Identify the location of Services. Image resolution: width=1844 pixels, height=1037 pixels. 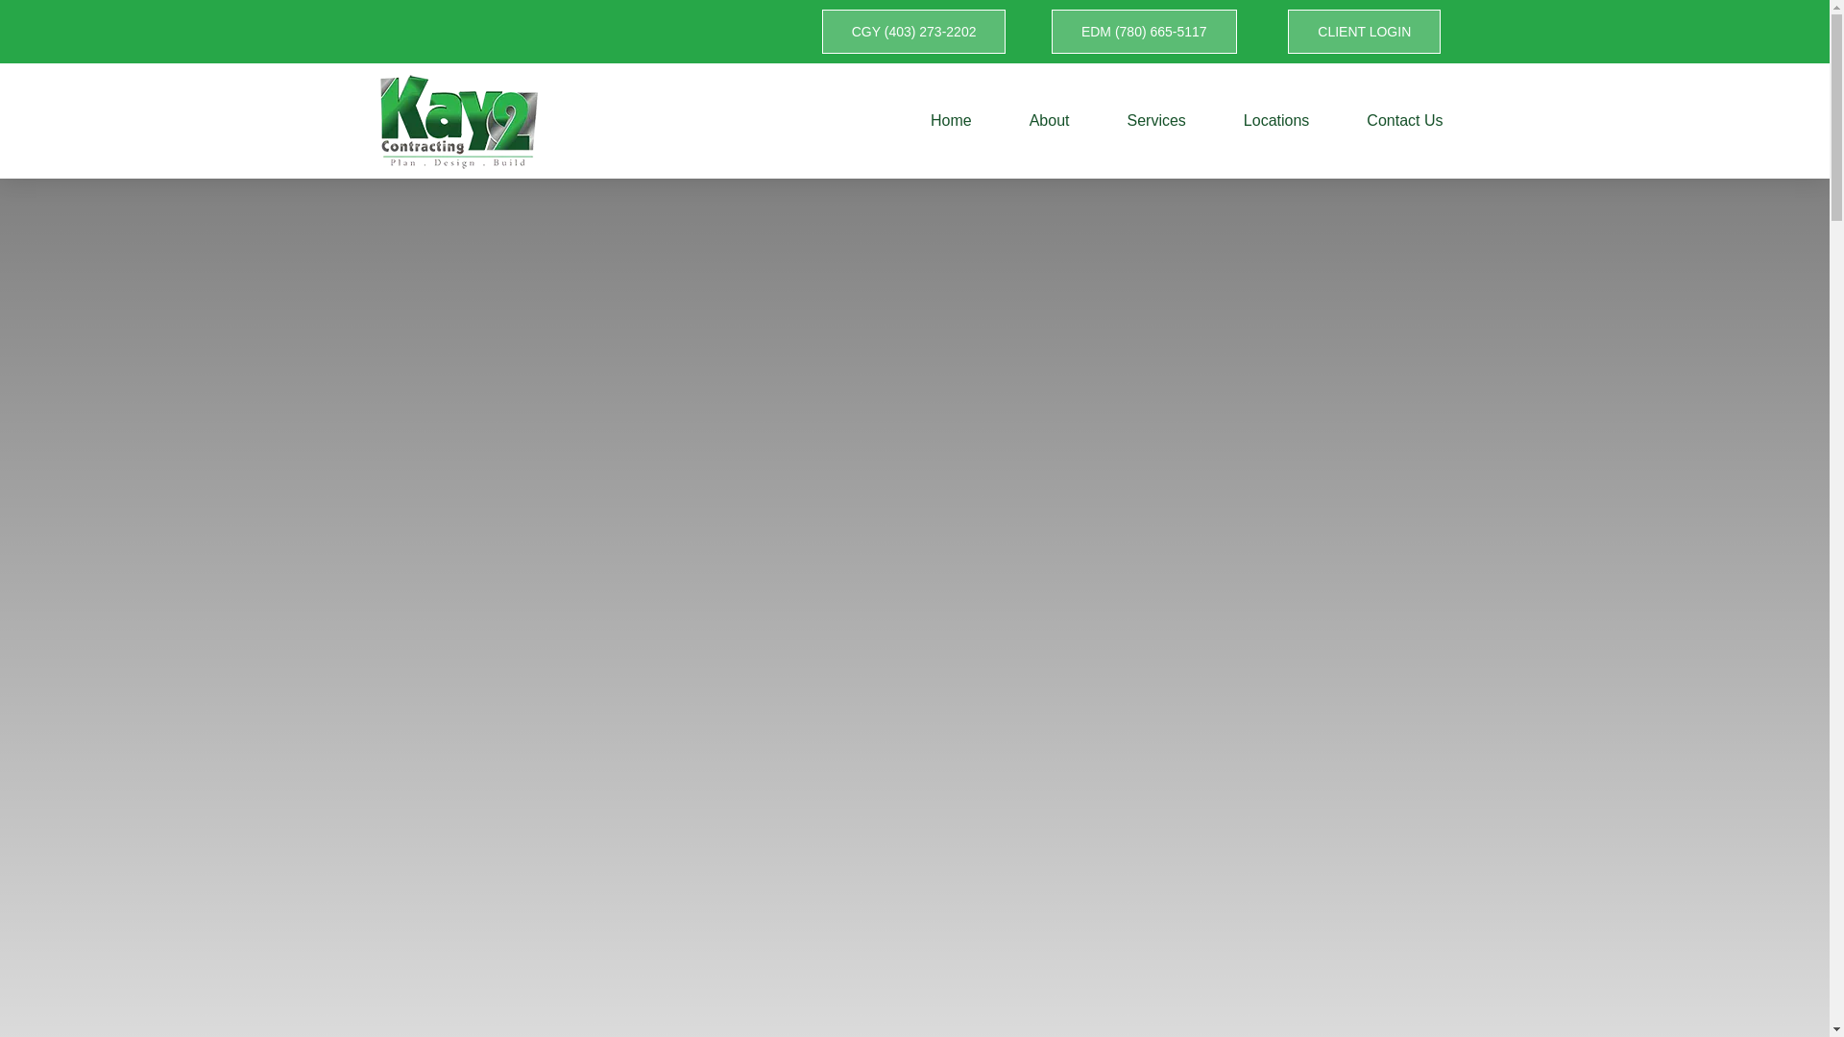
(1156, 120).